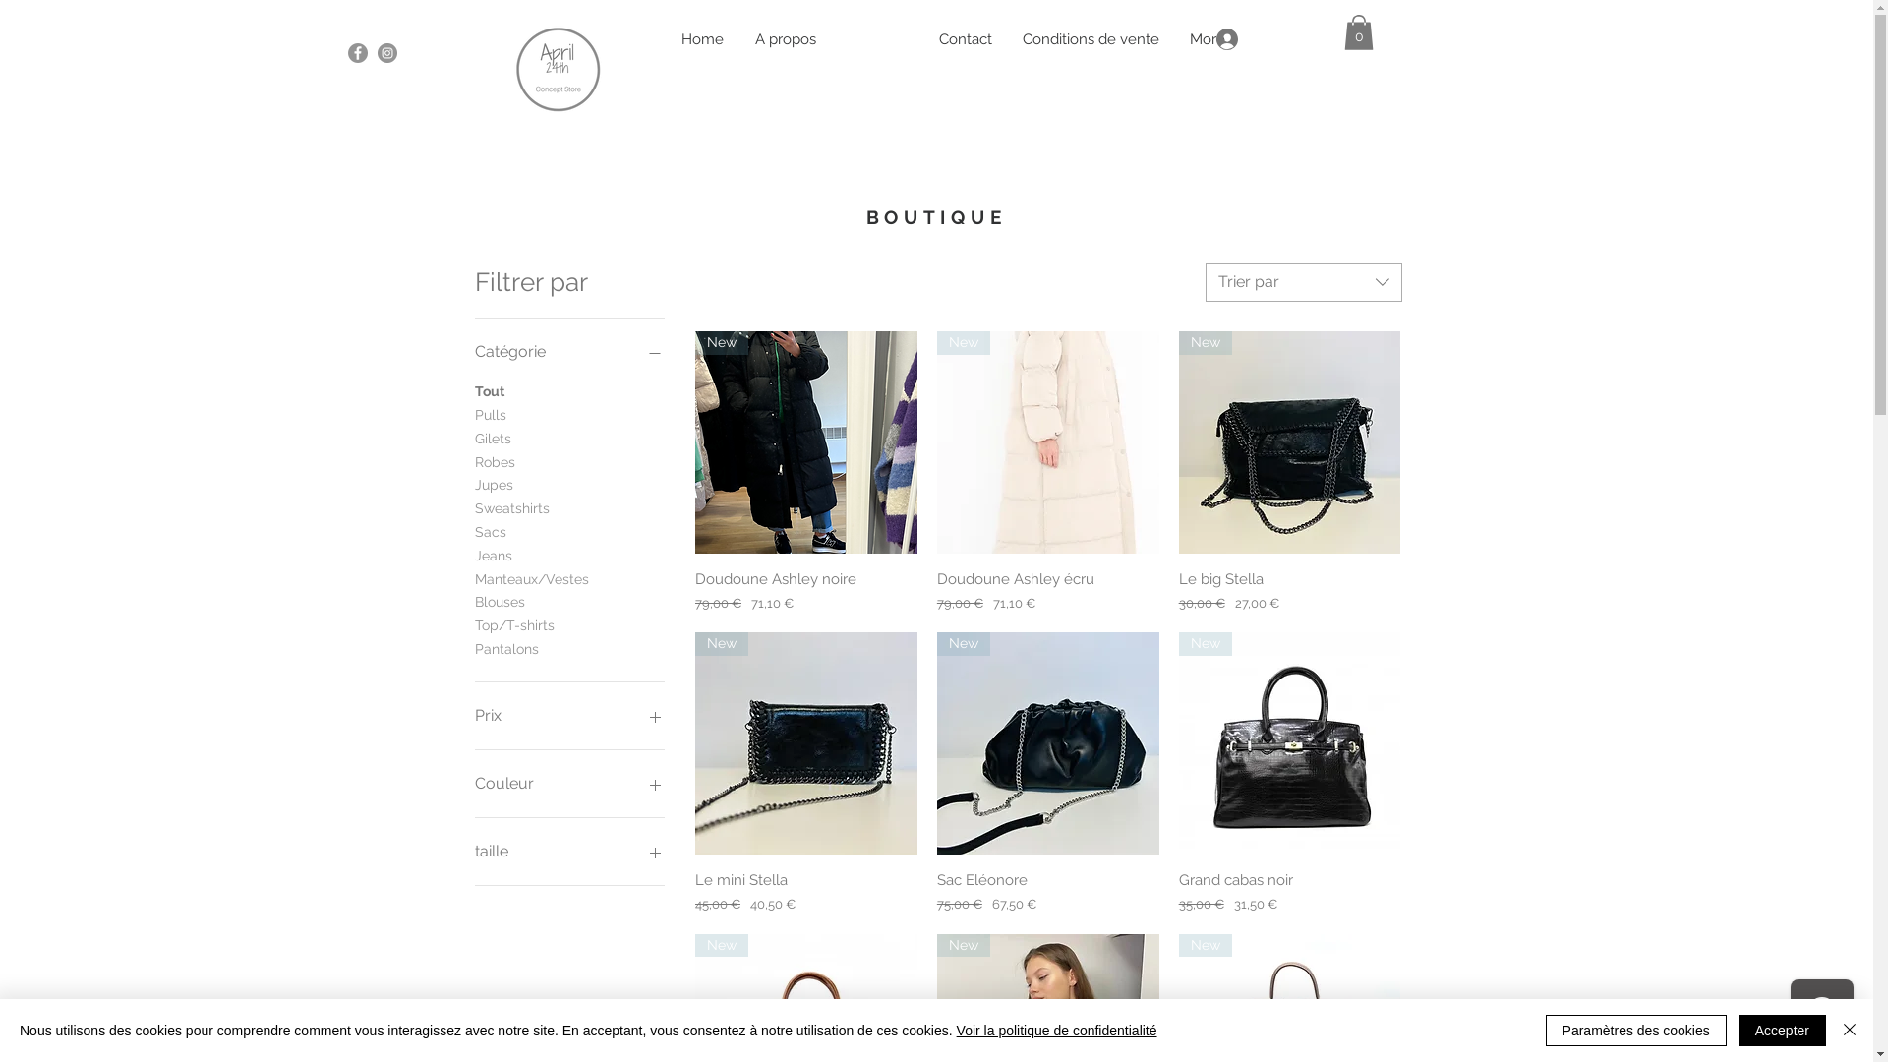 The width and height of the screenshot is (1888, 1062). What do you see at coordinates (1782, 1031) in the screenshot?
I see `Accepter` at bounding box center [1782, 1031].